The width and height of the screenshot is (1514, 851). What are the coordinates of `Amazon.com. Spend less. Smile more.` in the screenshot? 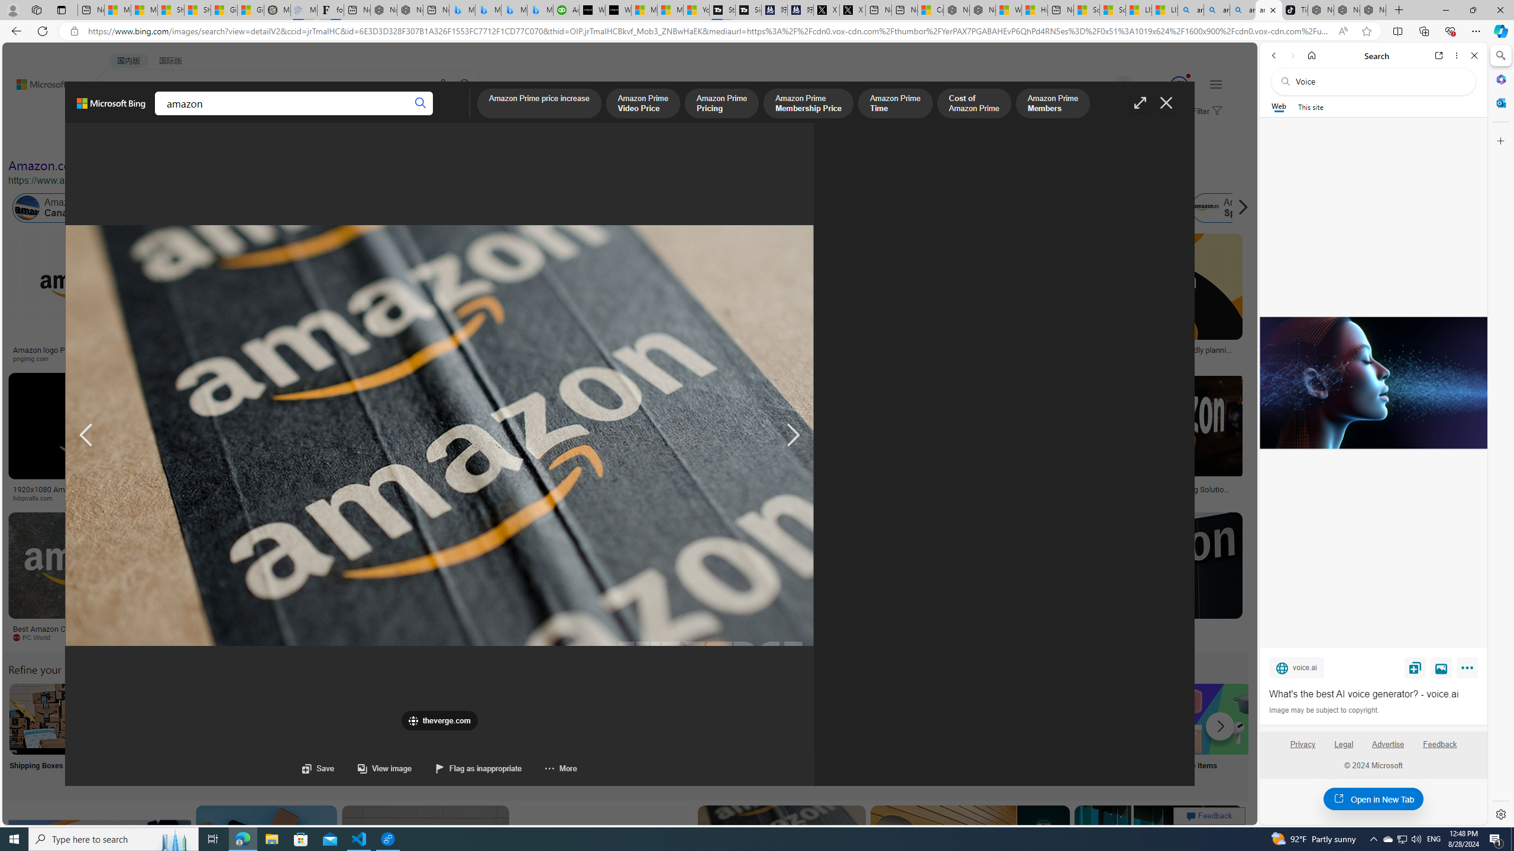 It's located at (115, 165).